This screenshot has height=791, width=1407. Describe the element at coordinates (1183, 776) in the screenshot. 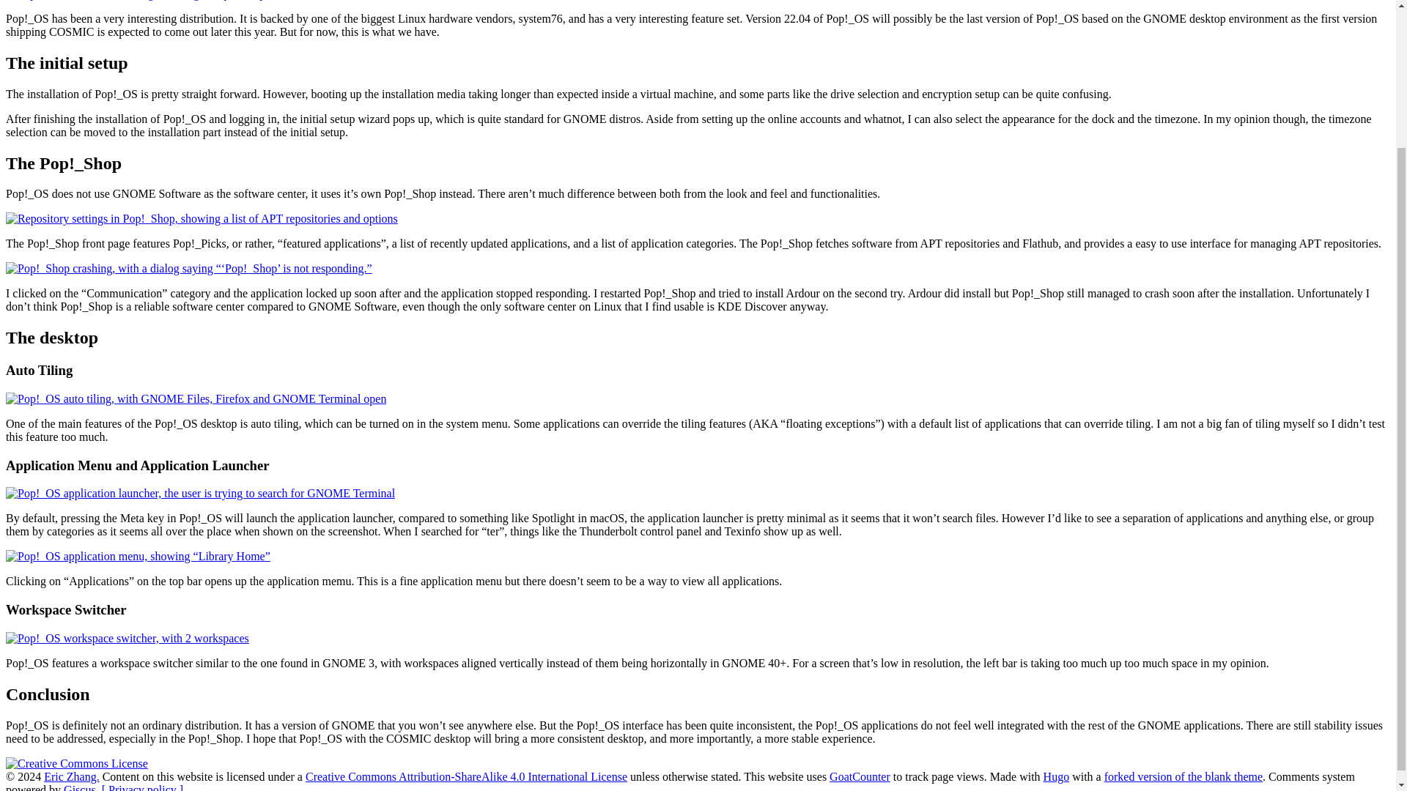

I see `forked version of the blank theme` at that location.